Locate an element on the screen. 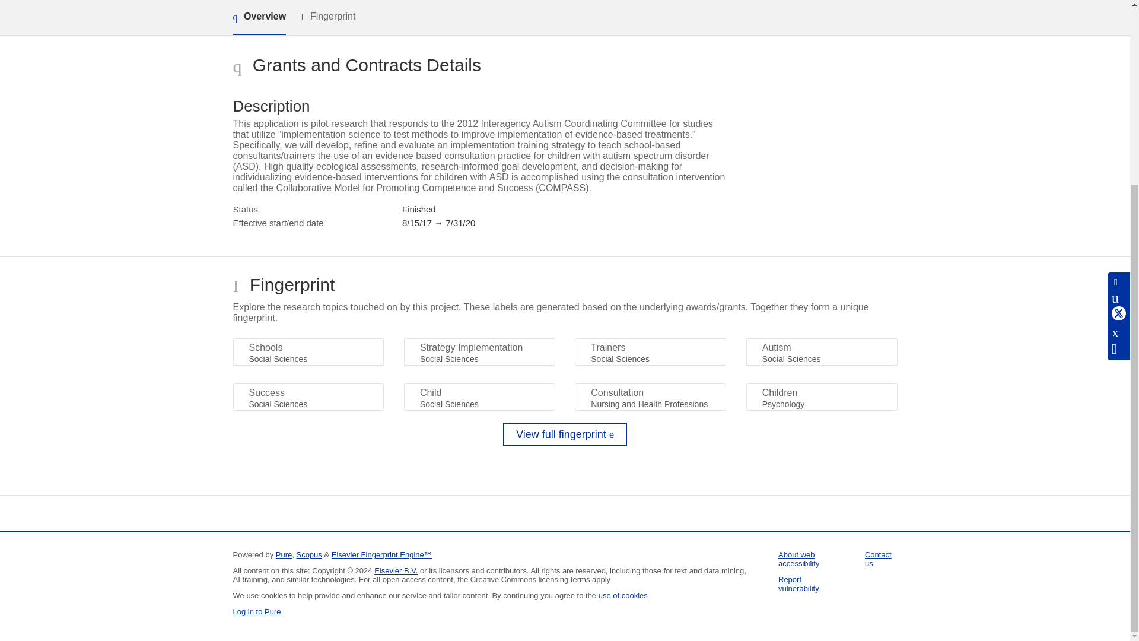 The height and width of the screenshot is (641, 1139). Overview is located at coordinates (259, 18).